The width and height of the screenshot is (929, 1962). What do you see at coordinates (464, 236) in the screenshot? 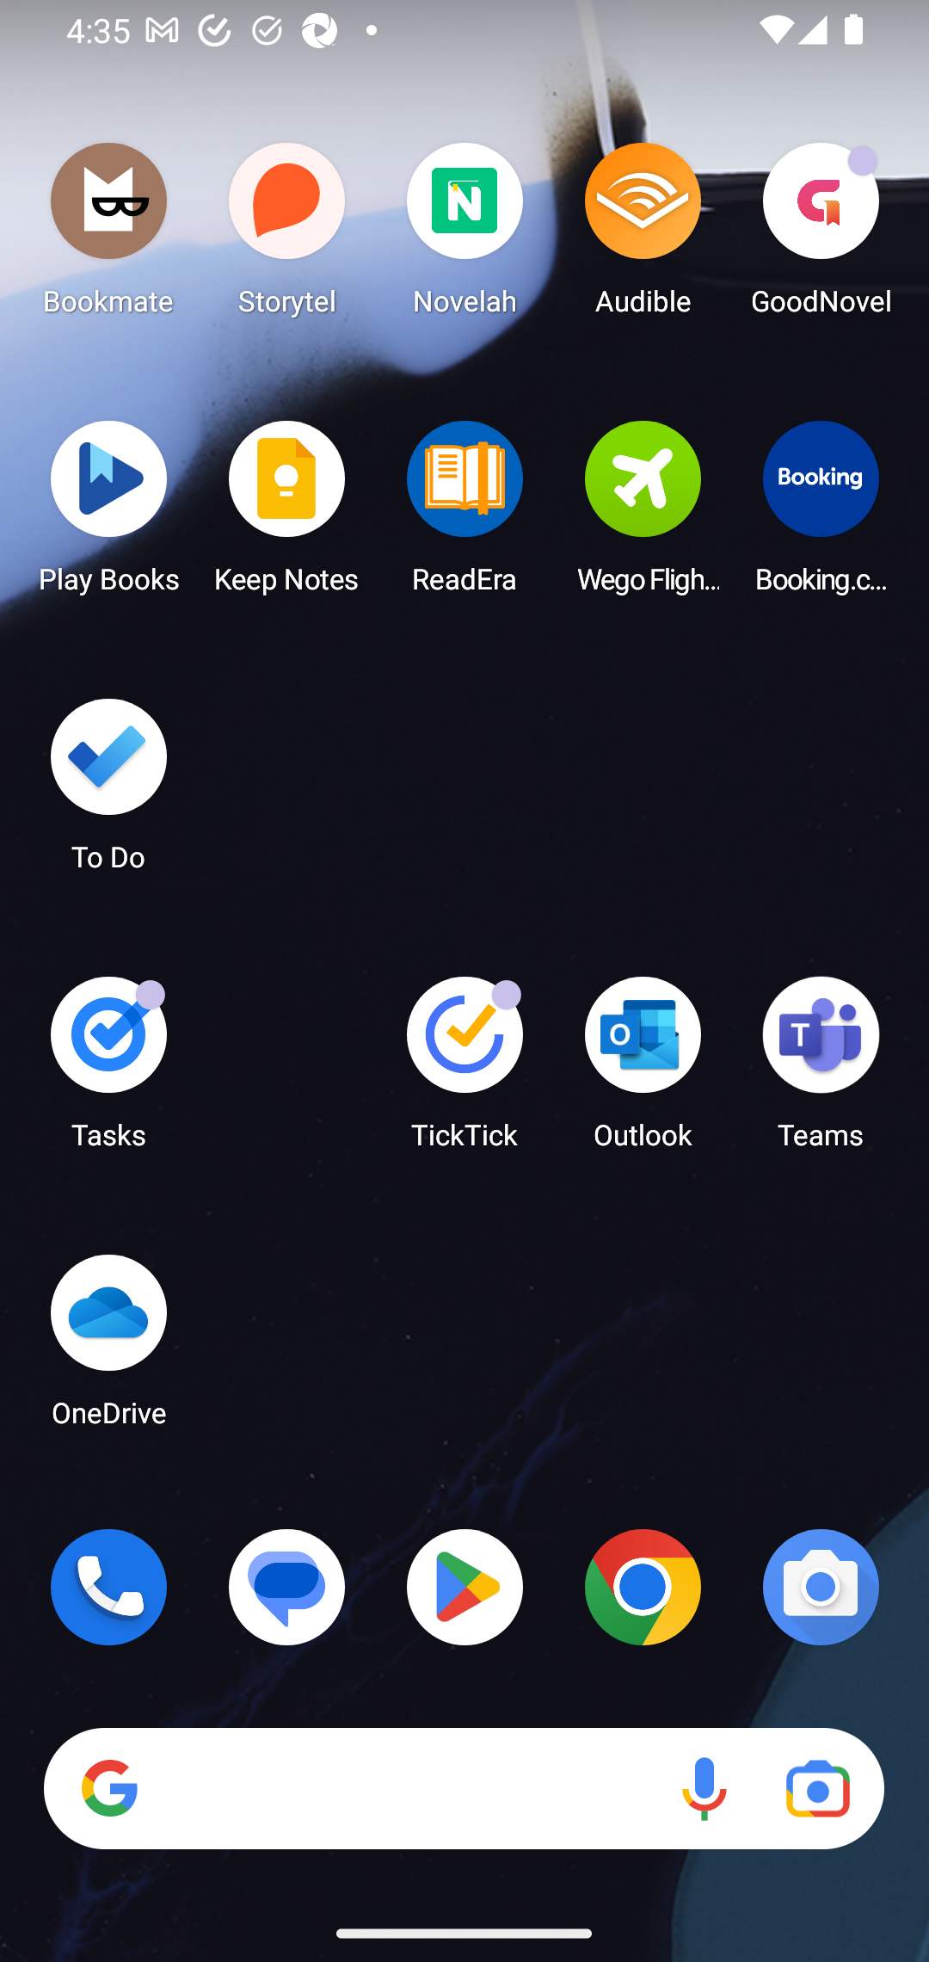
I see `Novelah` at bounding box center [464, 236].